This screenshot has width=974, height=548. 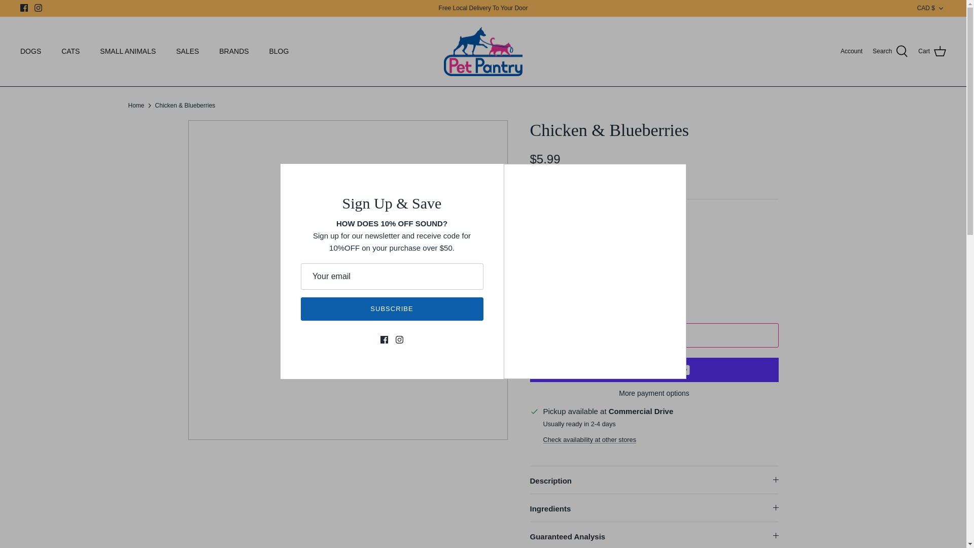 I want to click on Instagram, so click(x=38, y=7).